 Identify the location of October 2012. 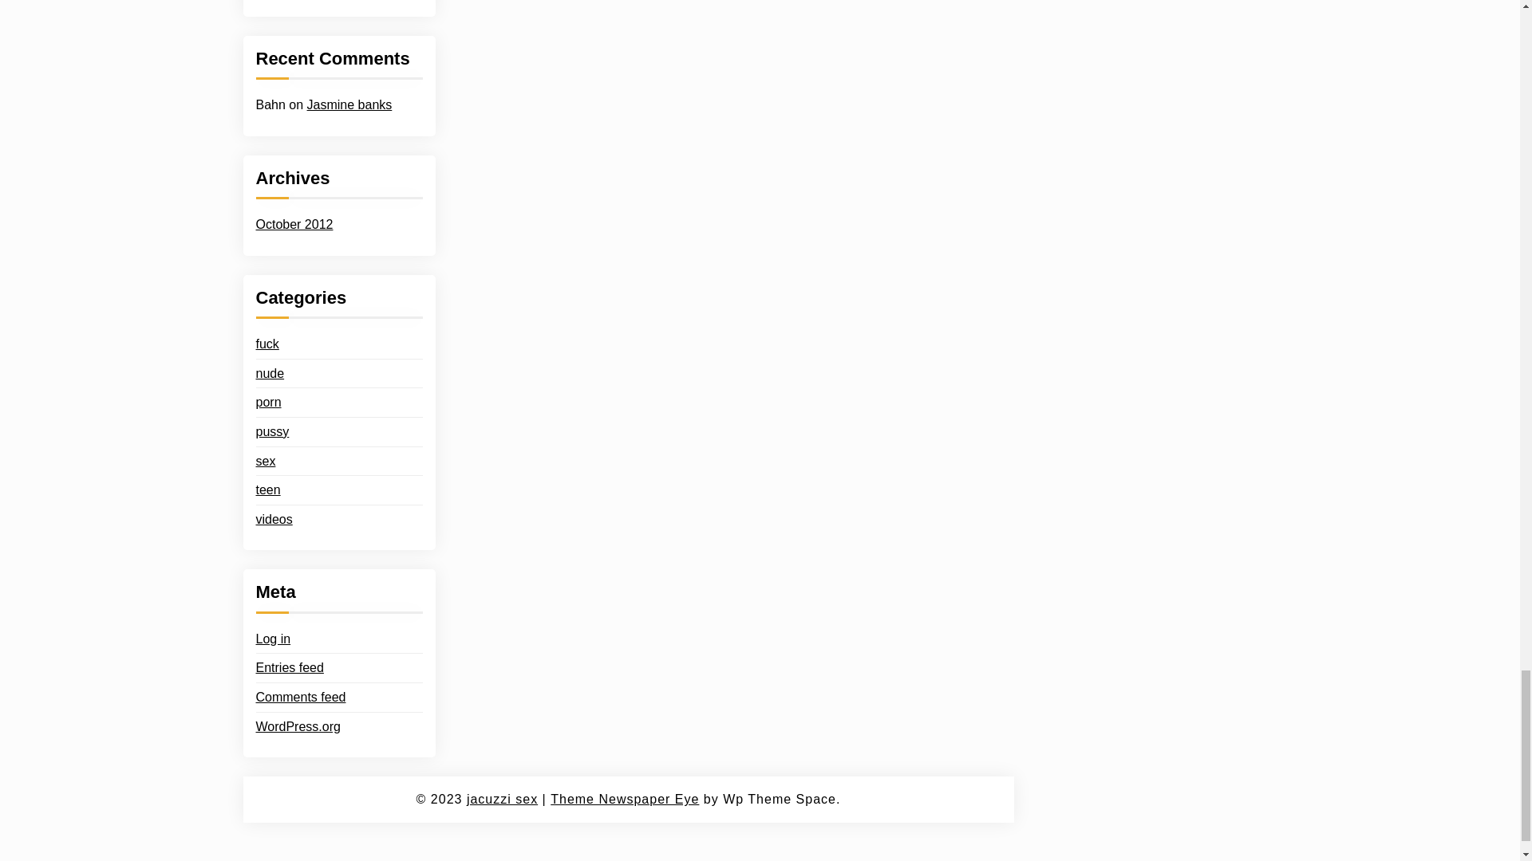
(294, 224).